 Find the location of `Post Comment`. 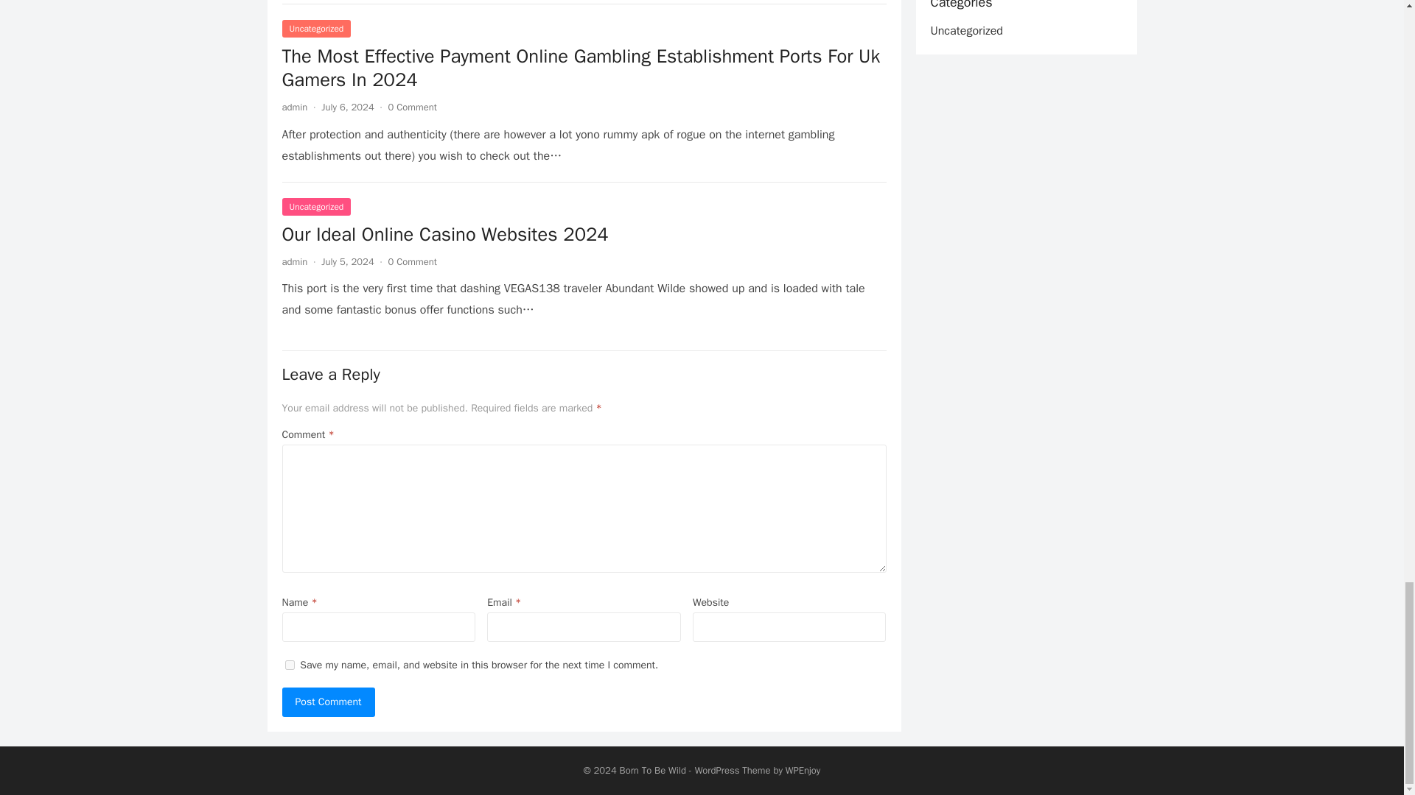

Post Comment is located at coordinates (328, 702).